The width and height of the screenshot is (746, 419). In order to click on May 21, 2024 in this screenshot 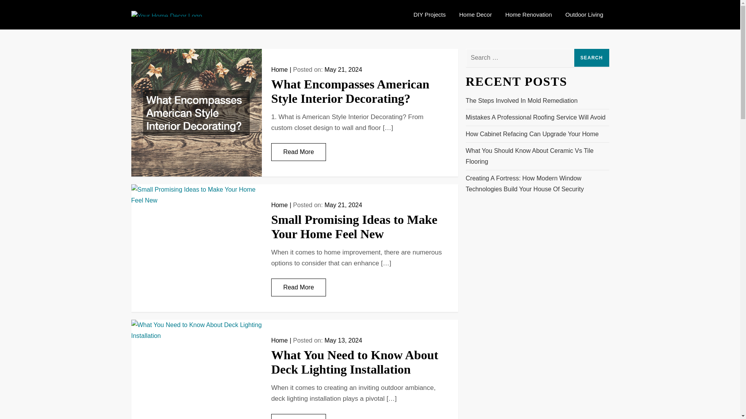, I will do `click(343, 69)`.